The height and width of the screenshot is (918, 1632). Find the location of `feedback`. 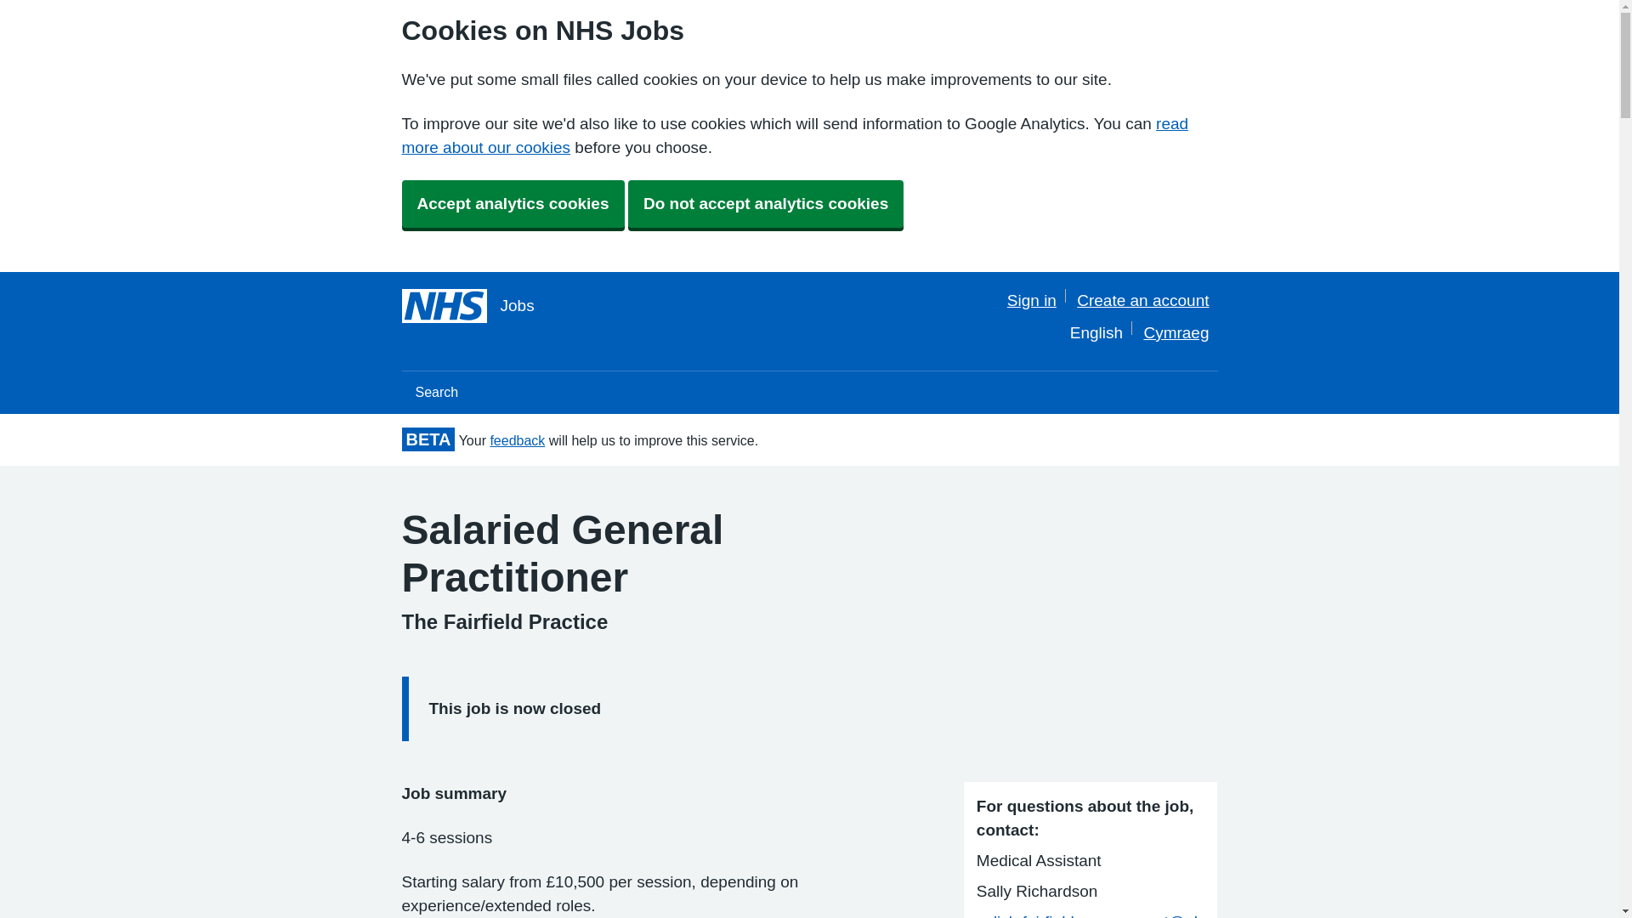

feedback is located at coordinates (517, 440).